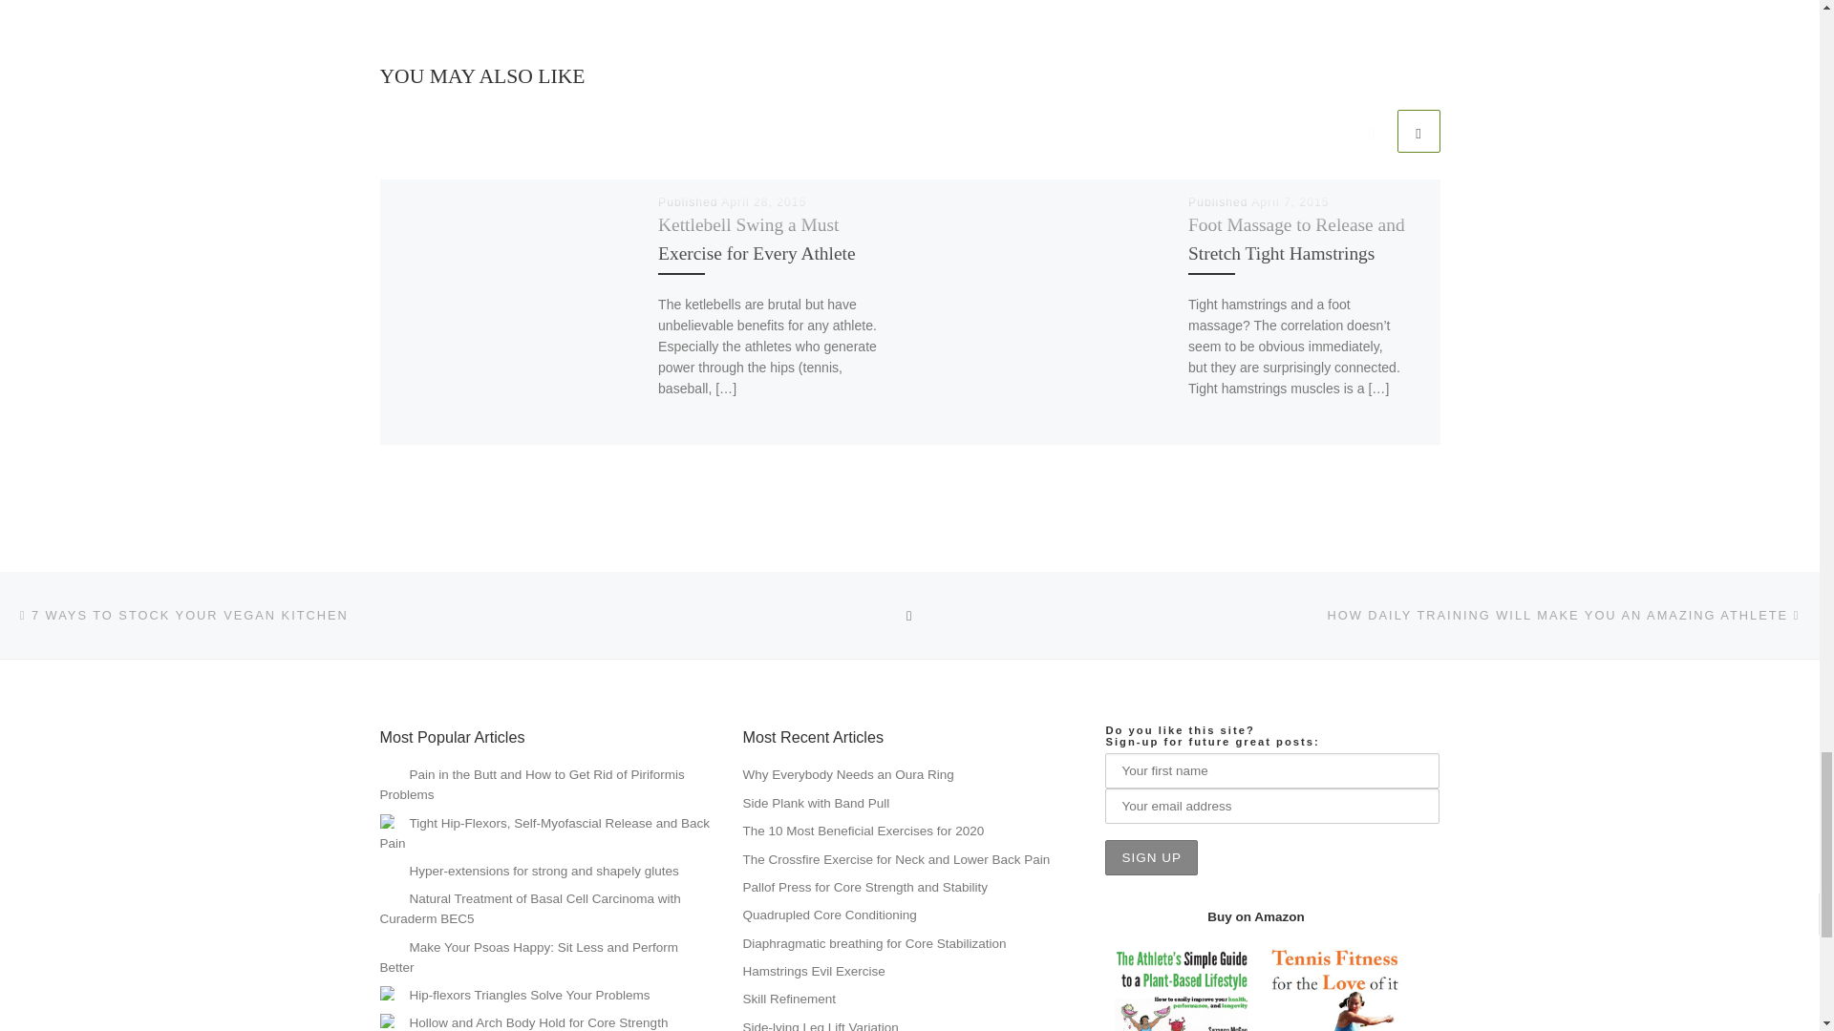 Image resolution: width=1834 pixels, height=1031 pixels. What do you see at coordinates (1151, 857) in the screenshot?
I see `Sign up` at bounding box center [1151, 857].